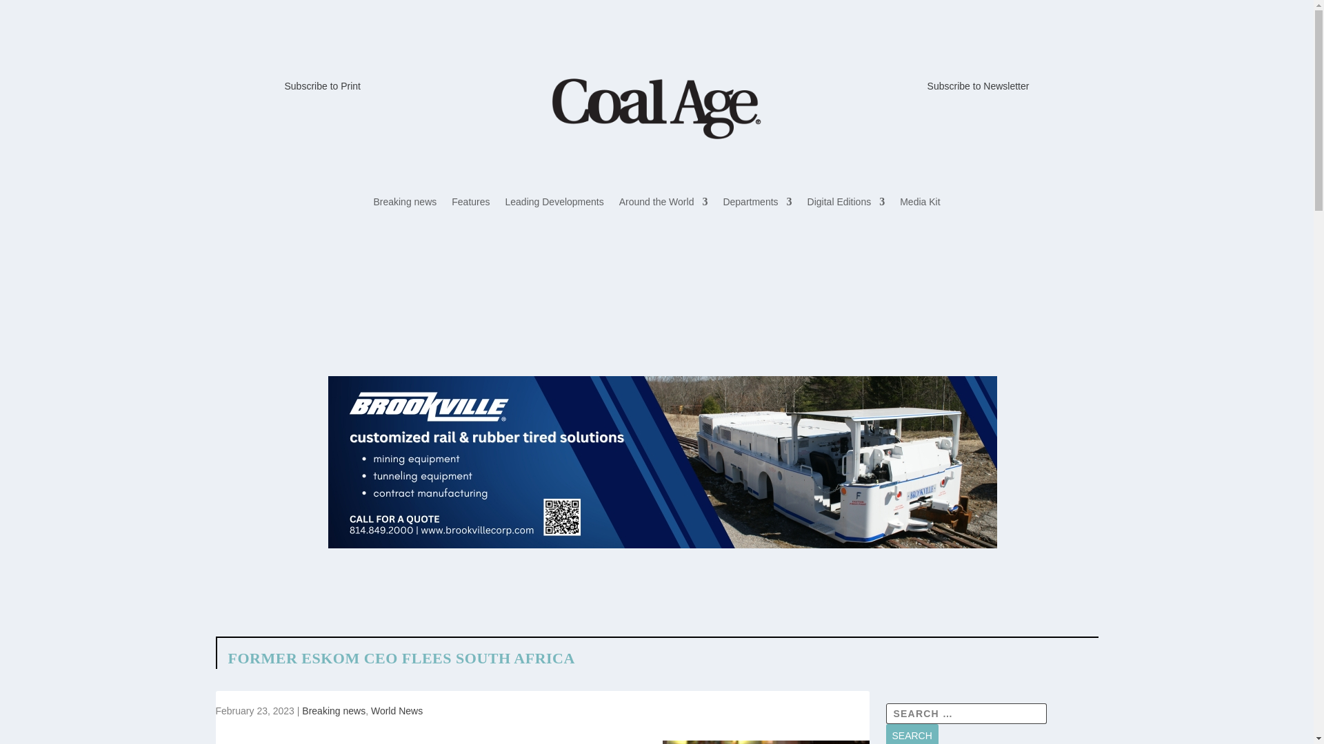  Describe the element at coordinates (405, 204) in the screenshot. I see `Breaking news` at that location.